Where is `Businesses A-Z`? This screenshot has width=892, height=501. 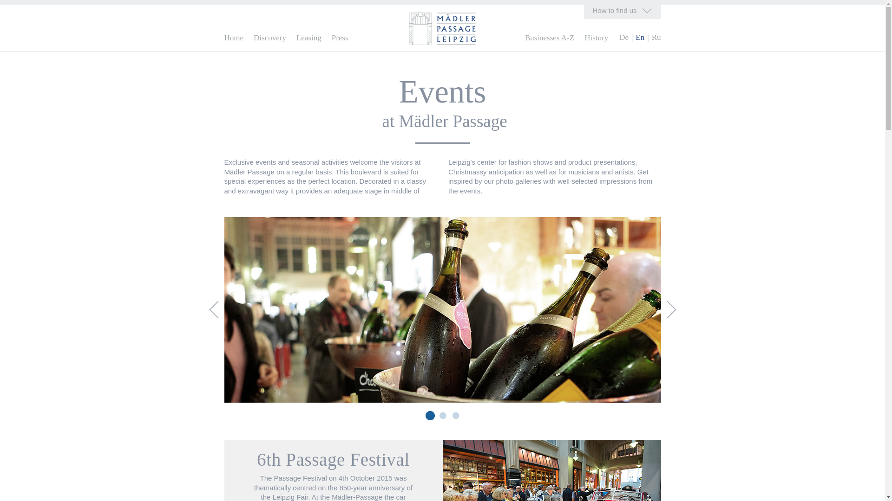
Businesses A-Z is located at coordinates (550, 38).